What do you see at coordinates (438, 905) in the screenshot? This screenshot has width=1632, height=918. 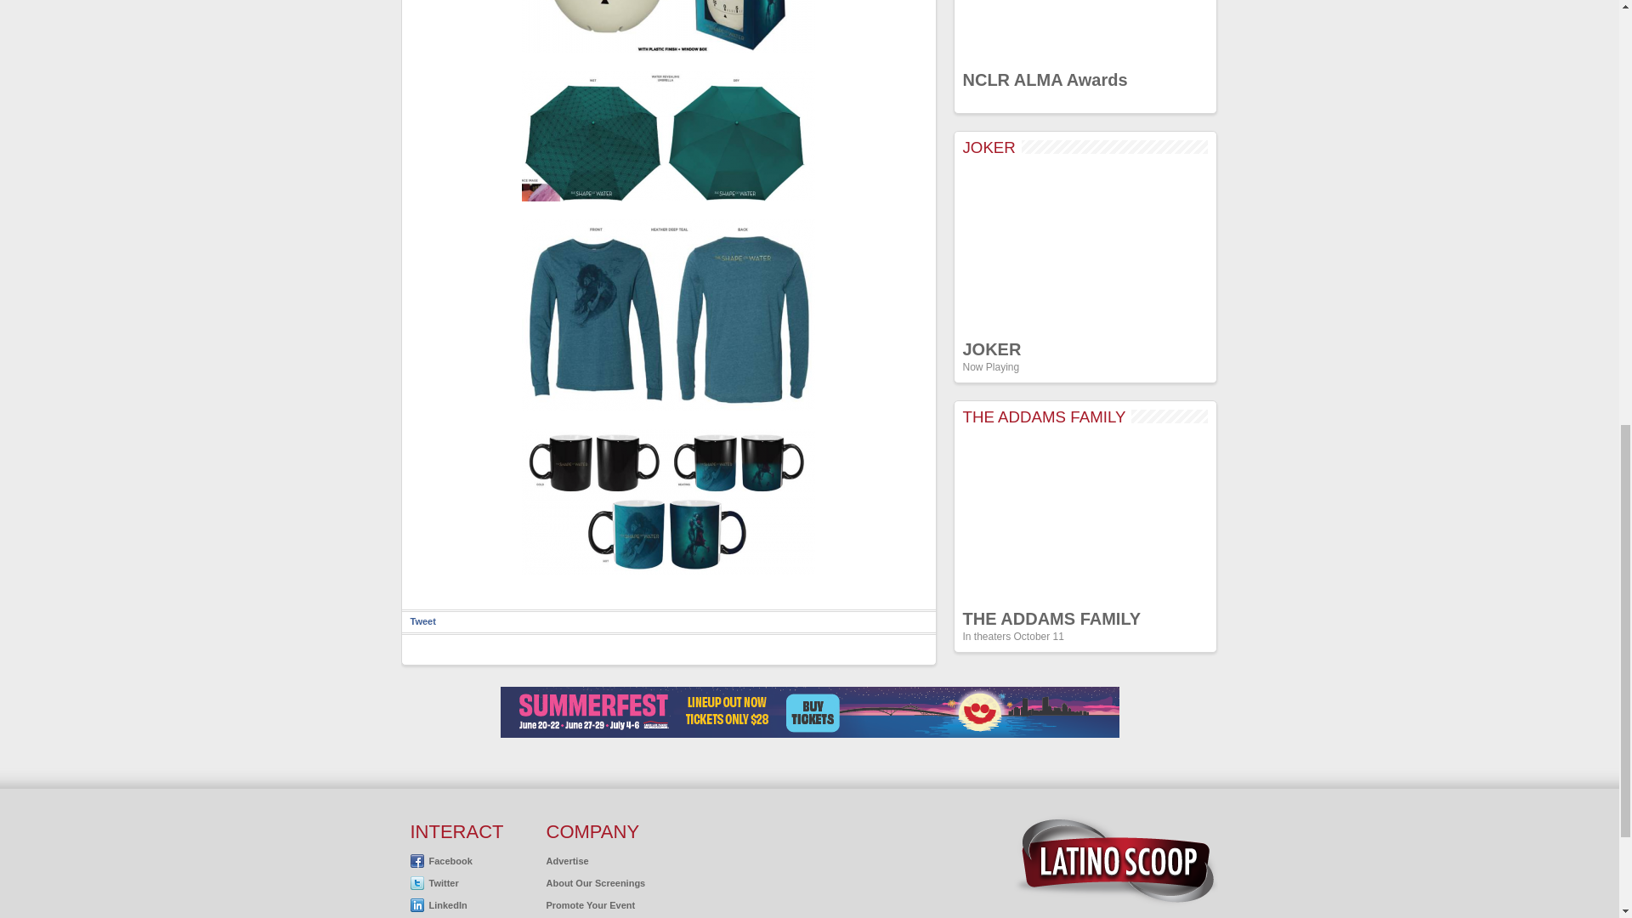 I see `LinkedIn` at bounding box center [438, 905].